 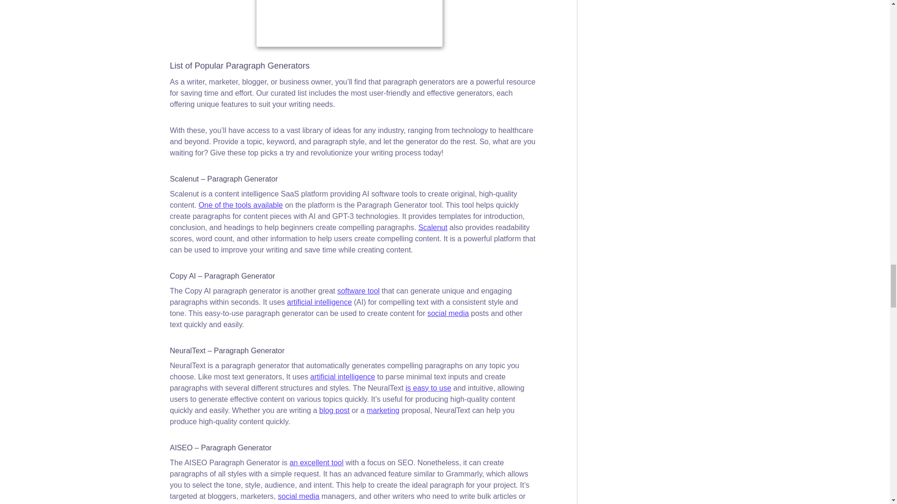 What do you see at coordinates (358, 290) in the screenshot?
I see `software tool` at bounding box center [358, 290].